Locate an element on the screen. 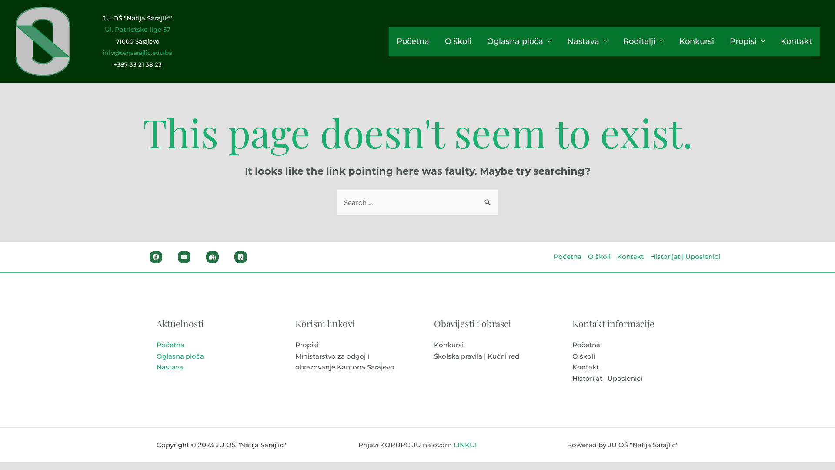 The image size is (835, 470). Kontakt is located at coordinates (630, 257).